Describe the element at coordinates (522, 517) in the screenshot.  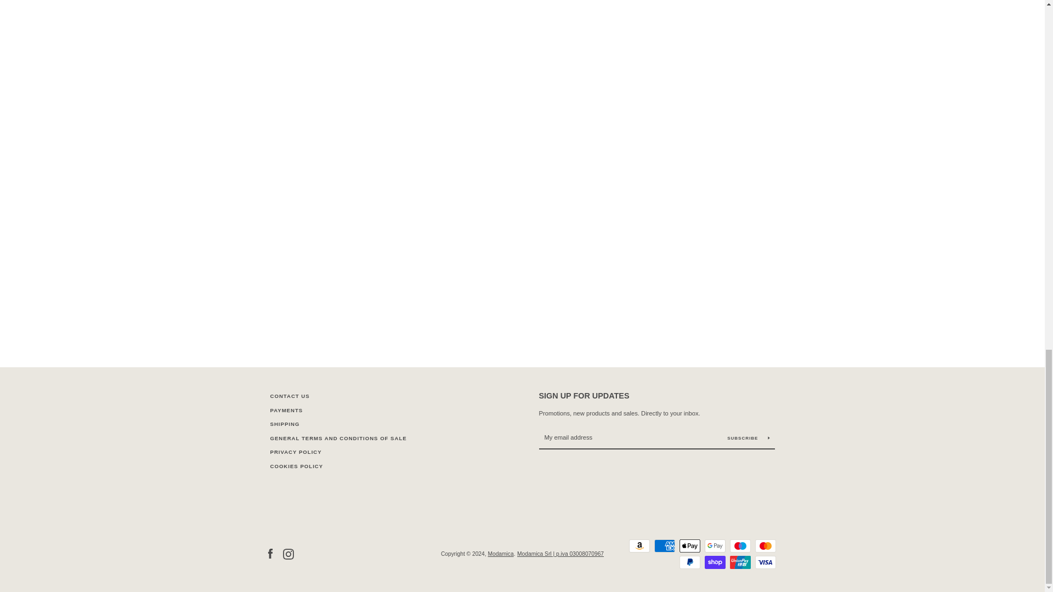
I see `Customer reviews powered by Trustpilot` at that location.